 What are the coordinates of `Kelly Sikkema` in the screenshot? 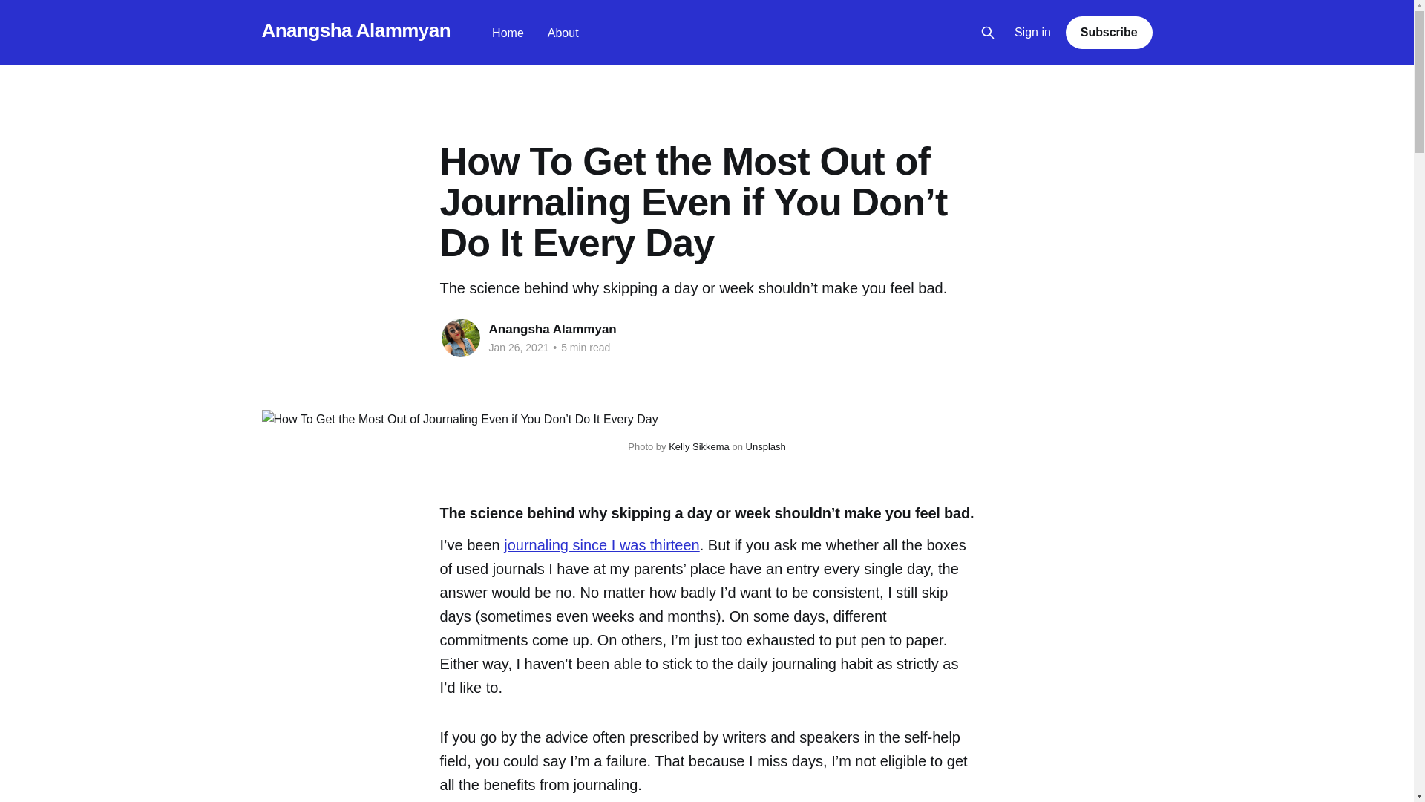 It's located at (699, 447).